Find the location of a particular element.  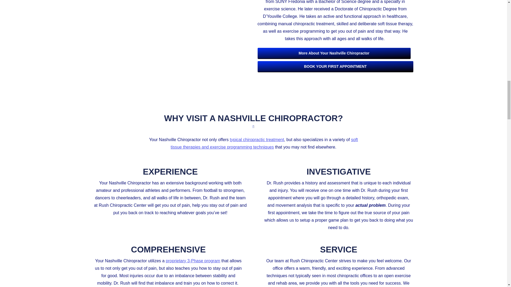

About us is located at coordinates (334, 53).